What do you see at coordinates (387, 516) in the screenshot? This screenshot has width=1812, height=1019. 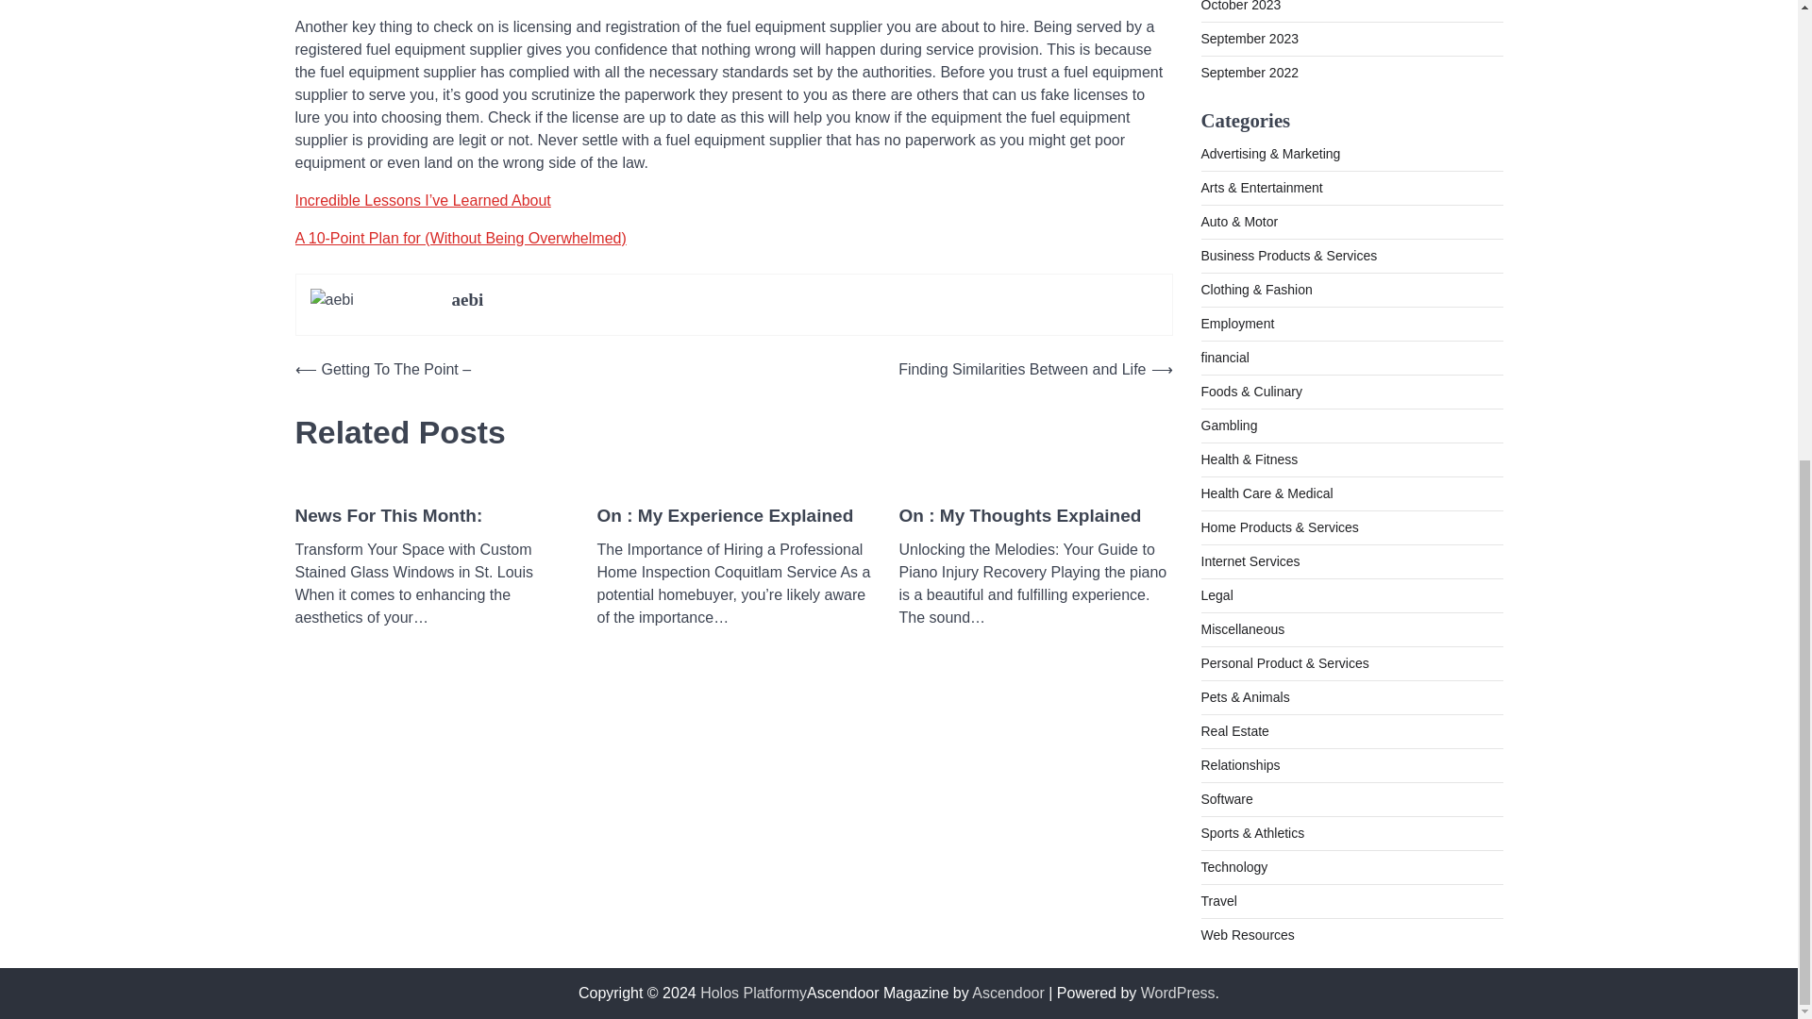 I see `News For This Month:` at bounding box center [387, 516].